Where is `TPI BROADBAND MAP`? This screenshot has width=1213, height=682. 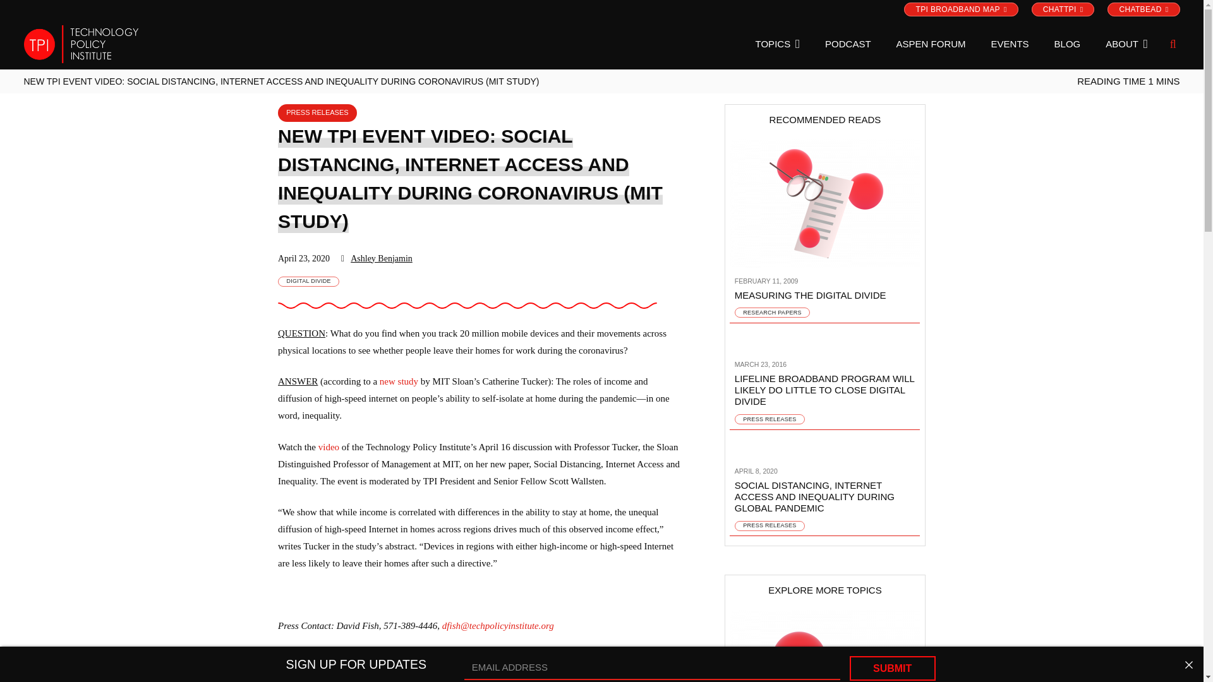
TPI BROADBAND MAP is located at coordinates (960, 9).